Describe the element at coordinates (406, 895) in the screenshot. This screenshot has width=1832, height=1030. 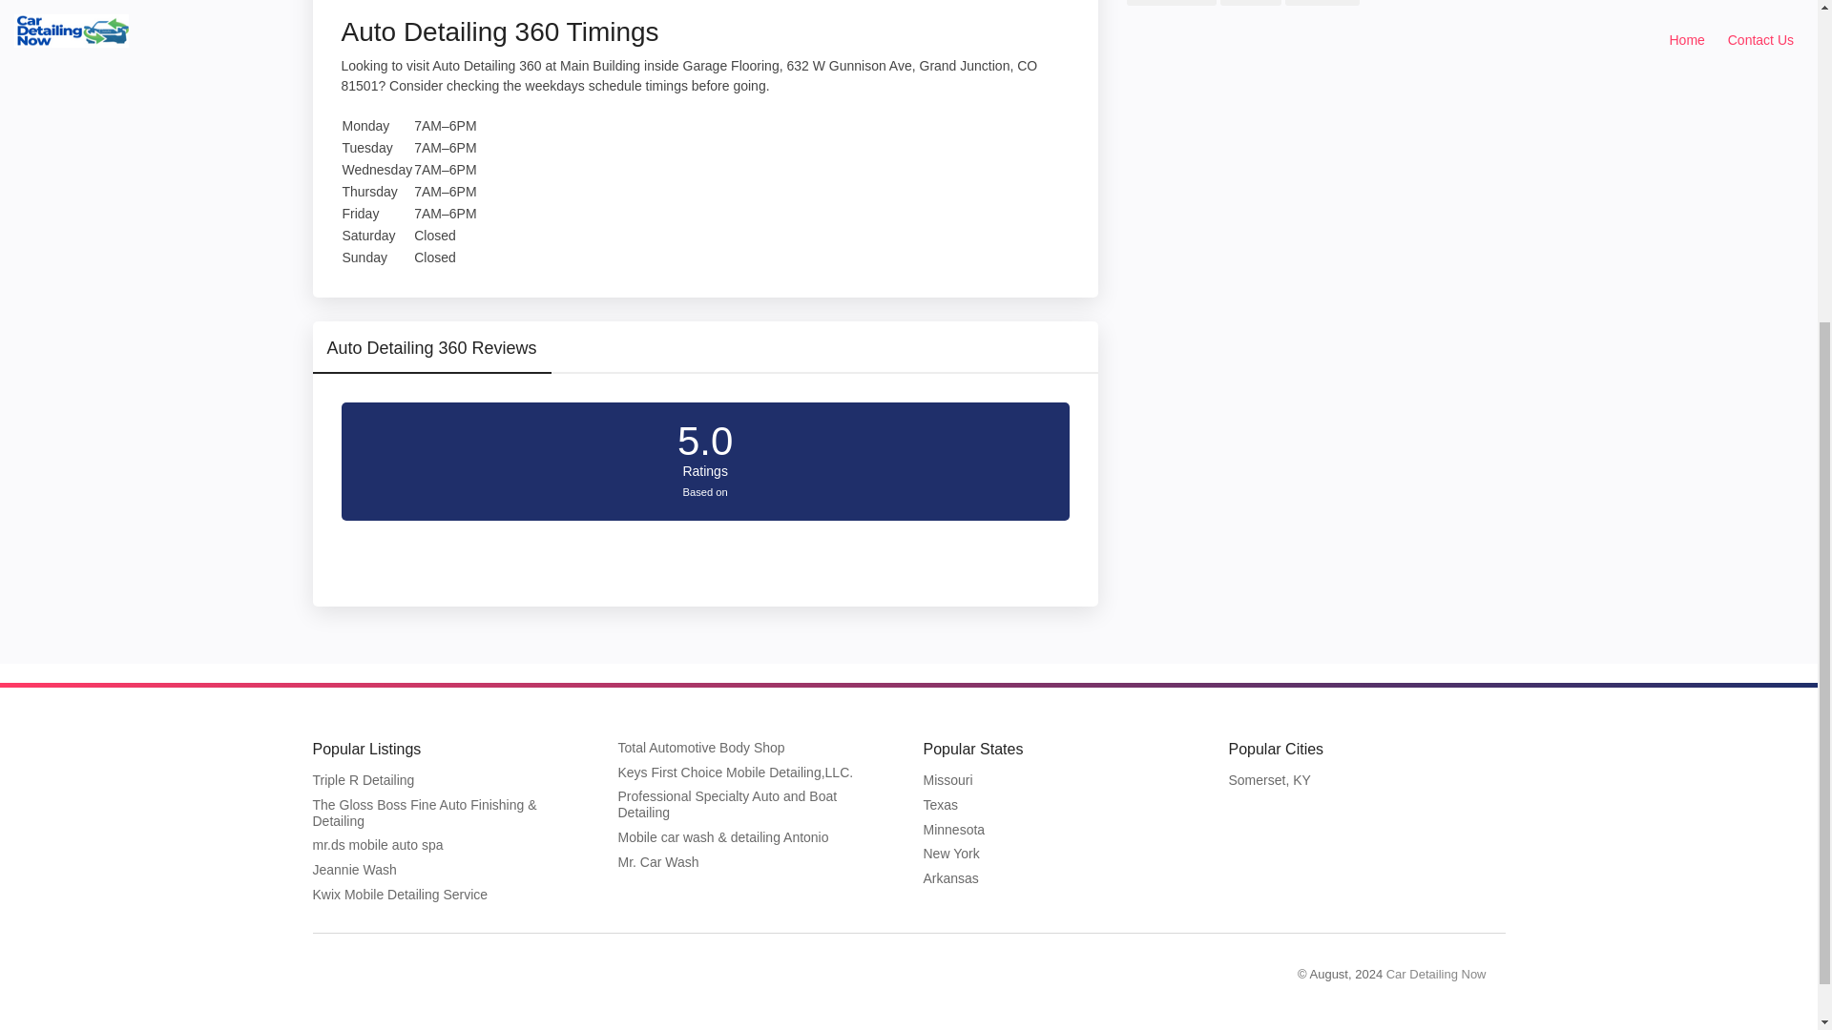
I see `Kwix Mobile Detailing Service` at that location.